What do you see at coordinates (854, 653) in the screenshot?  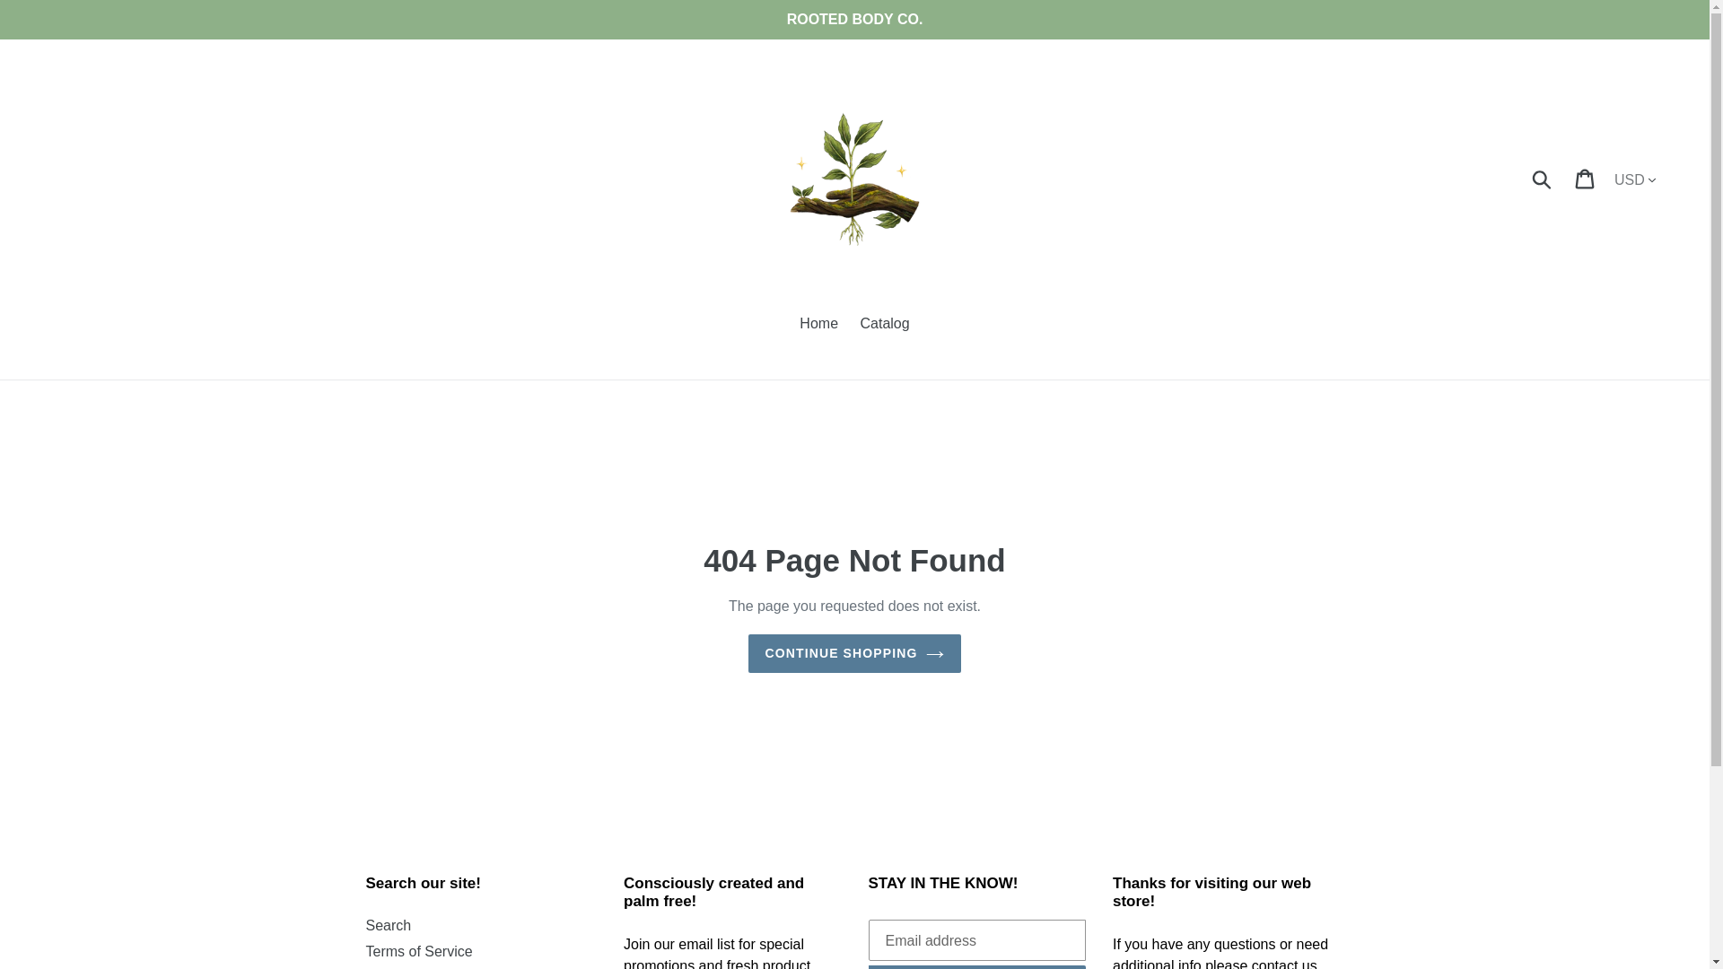 I see `CONTINUE SHOPPING` at bounding box center [854, 653].